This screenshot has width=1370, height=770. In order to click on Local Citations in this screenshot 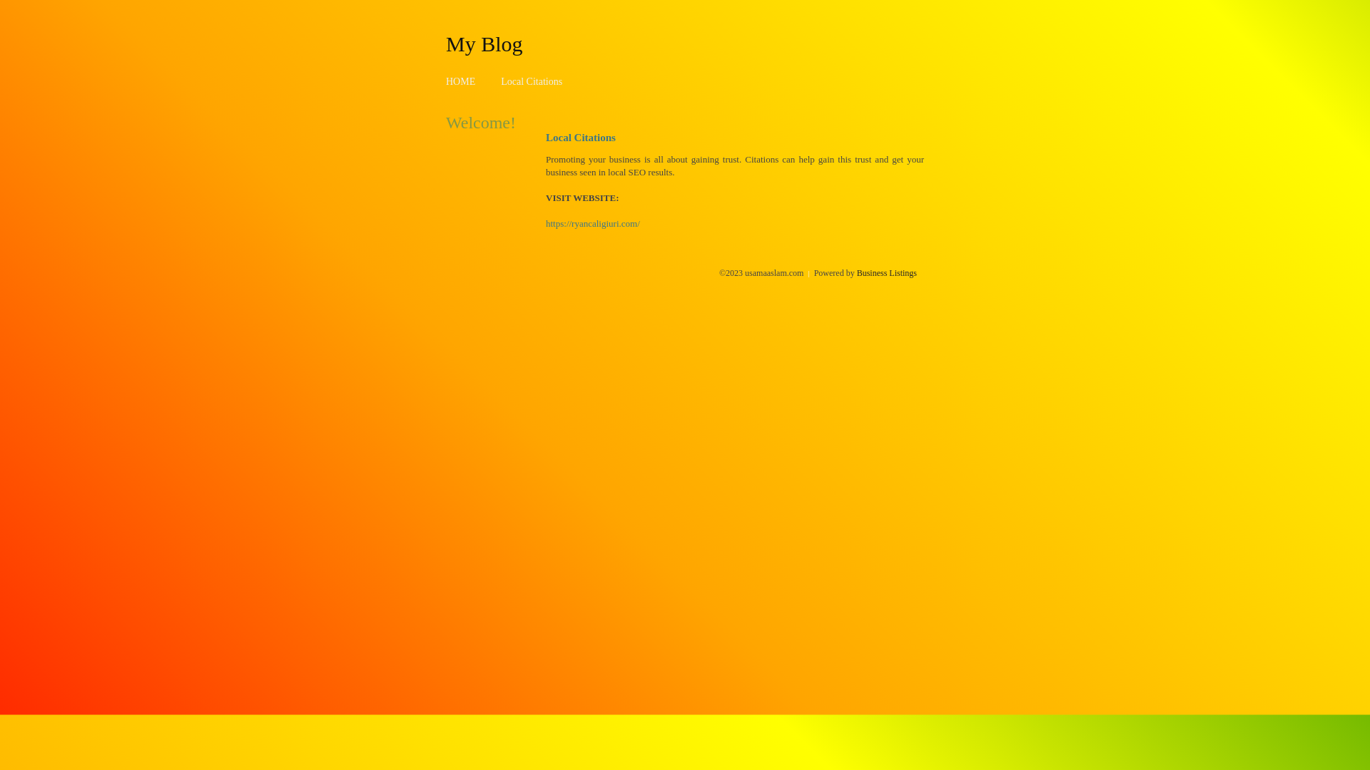, I will do `click(532, 81)`.